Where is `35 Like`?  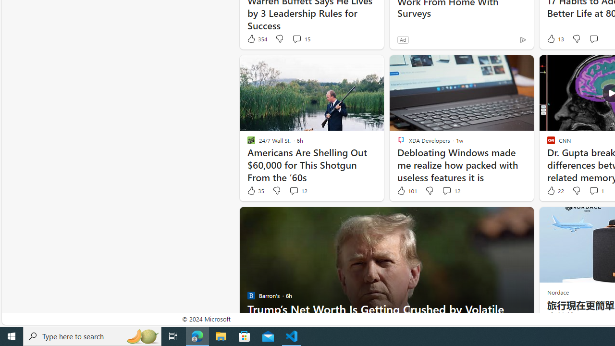 35 Like is located at coordinates (255, 191).